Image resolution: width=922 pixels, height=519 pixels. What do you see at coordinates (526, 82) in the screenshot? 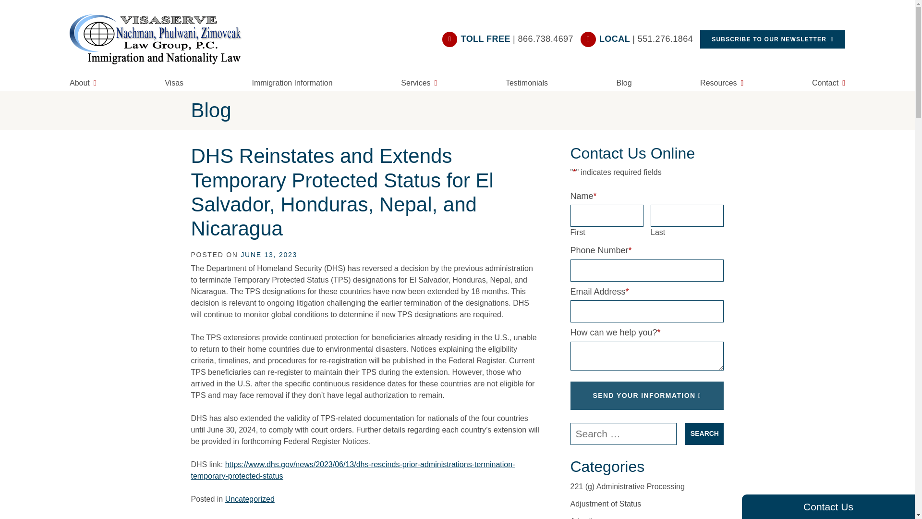
I see `Testimonials` at bounding box center [526, 82].